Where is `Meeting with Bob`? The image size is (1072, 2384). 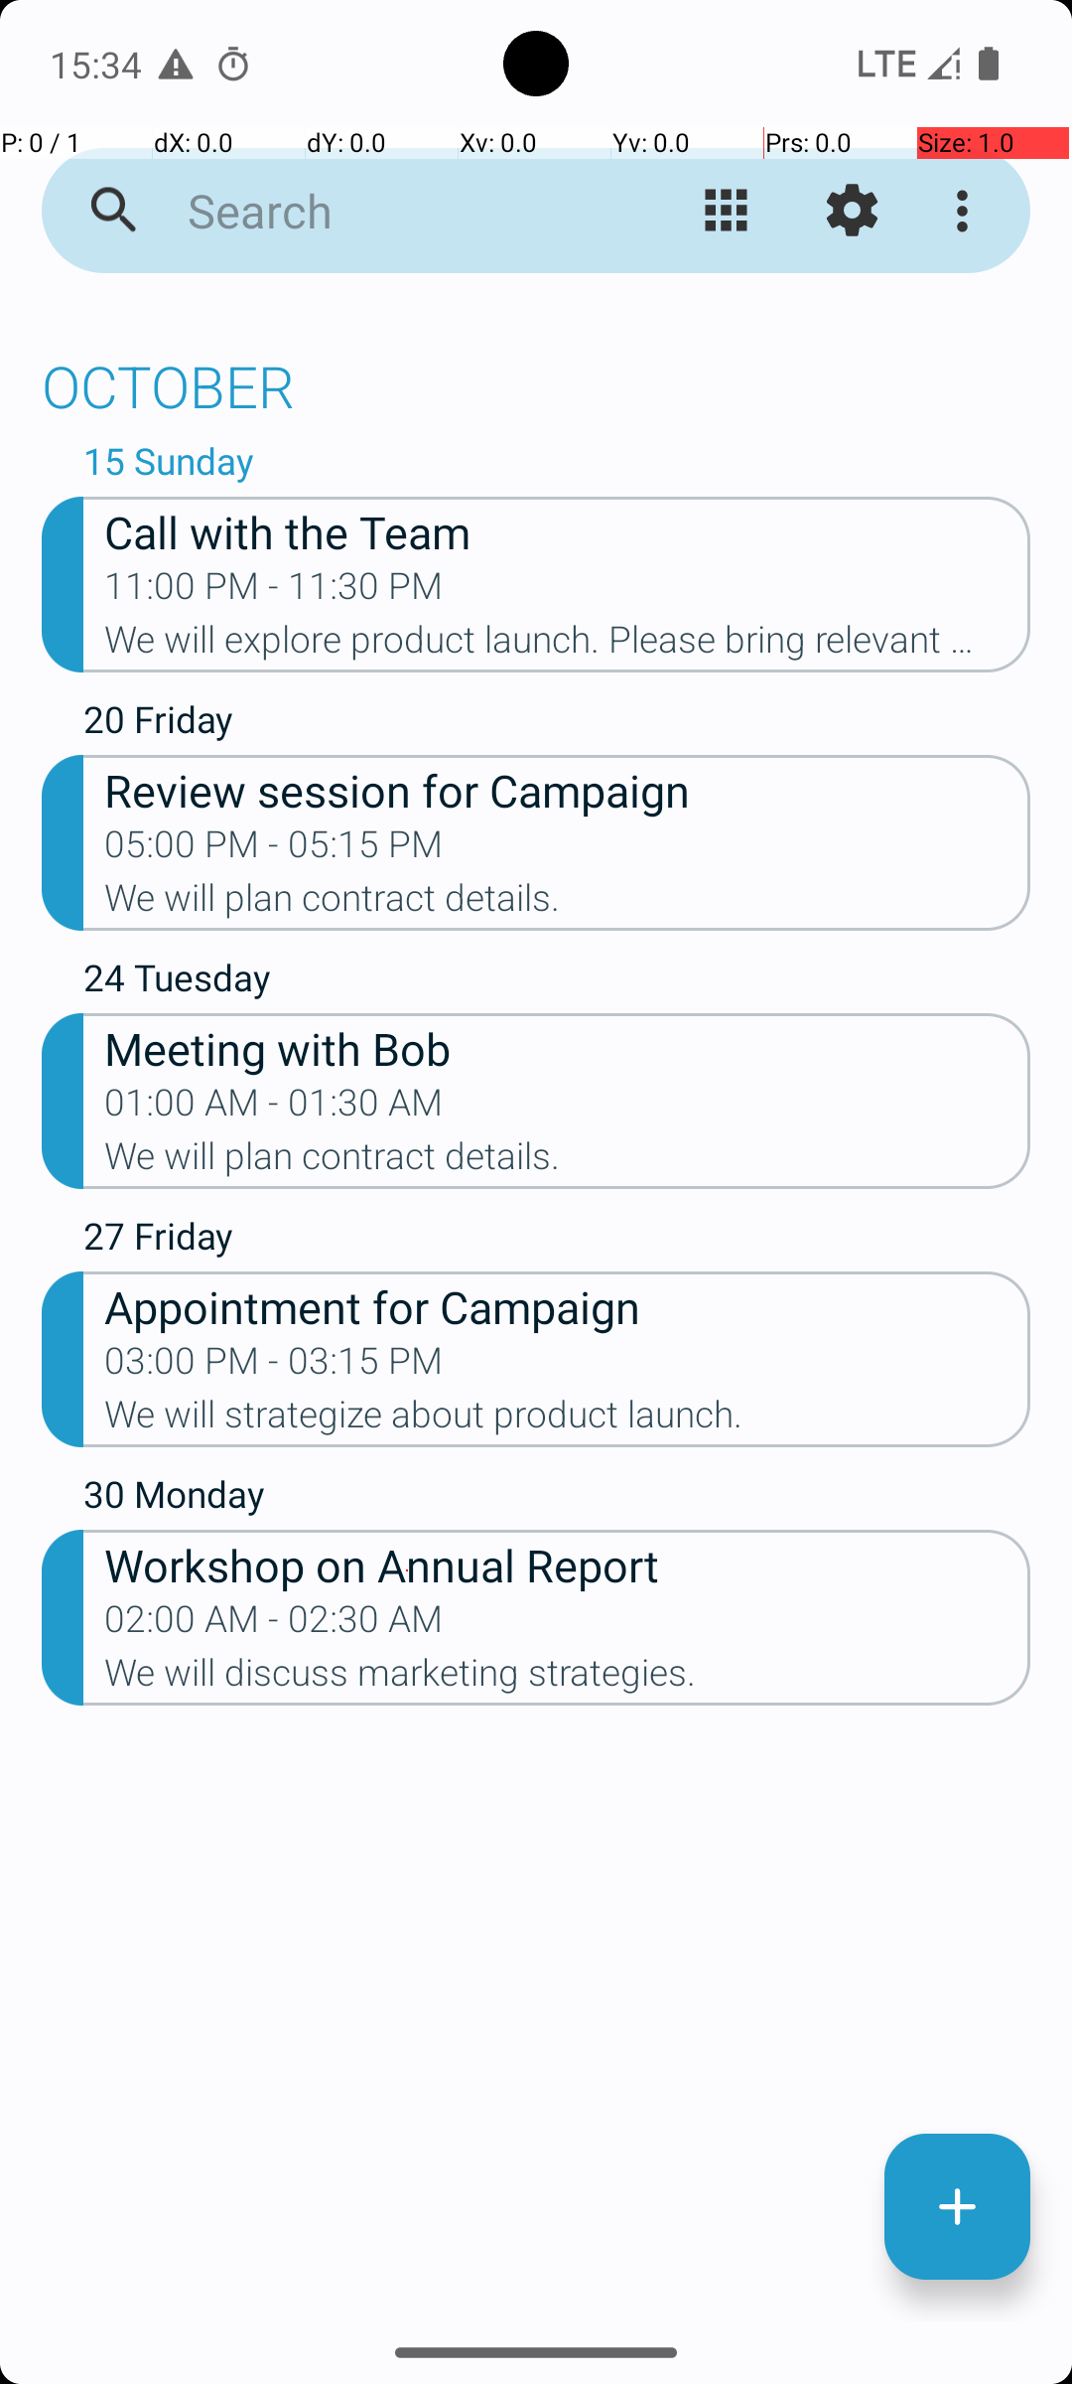 Meeting with Bob is located at coordinates (568, 1047).